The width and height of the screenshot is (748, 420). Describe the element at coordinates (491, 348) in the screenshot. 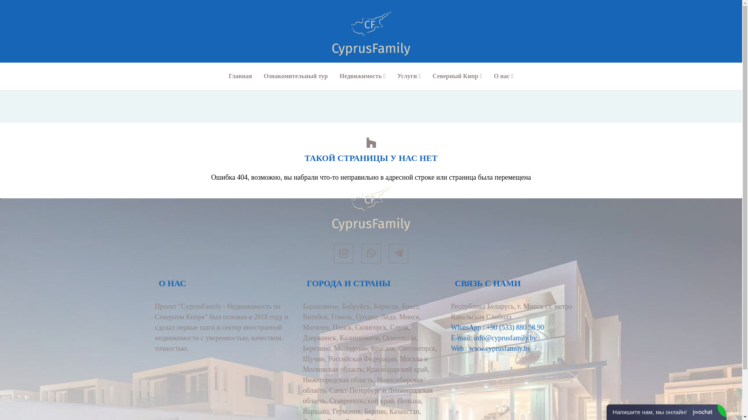

I see `Web : www.cyprusfamily.by` at that location.